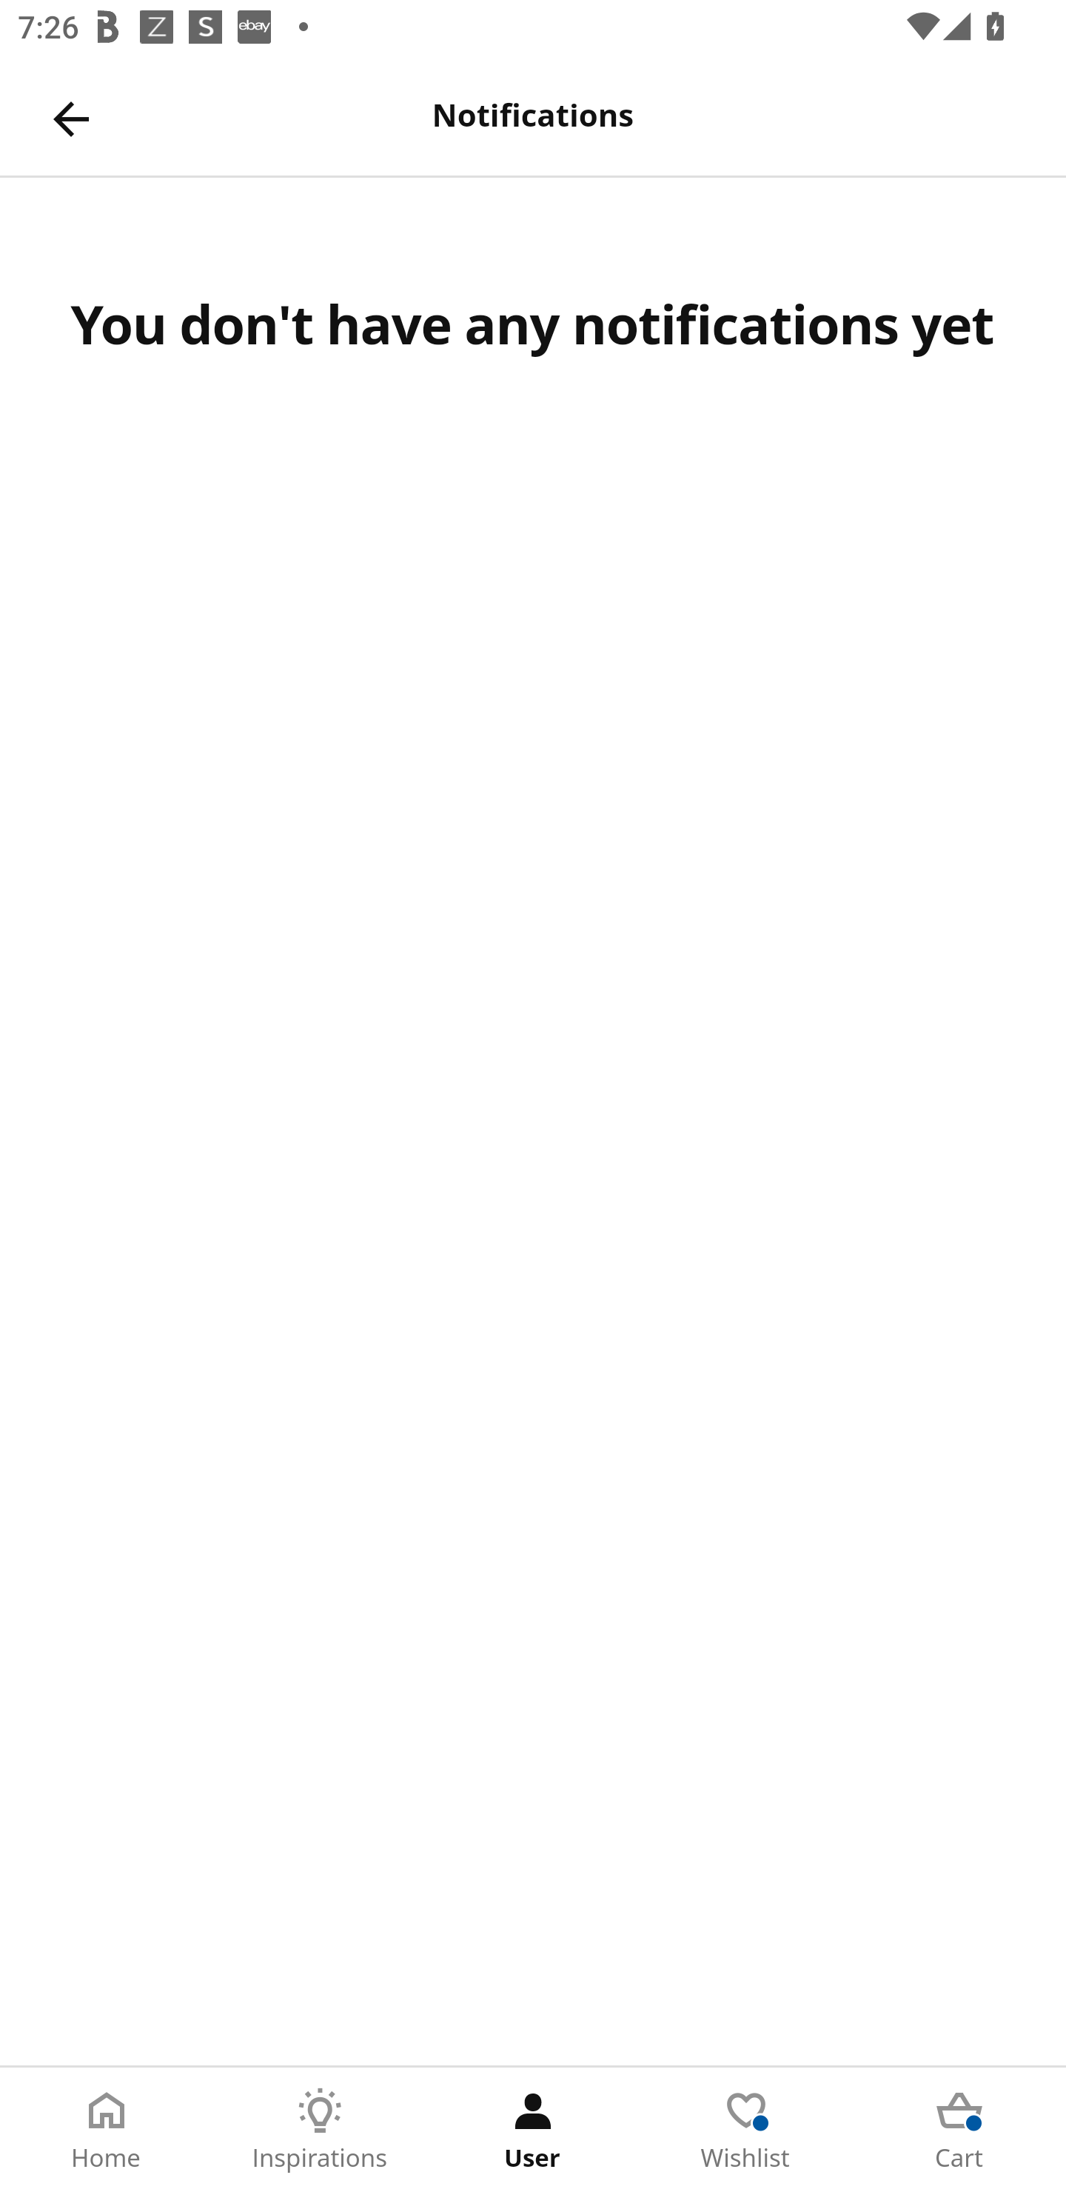 The image size is (1066, 2192). What do you see at coordinates (320, 2130) in the screenshot?
I see `Inspirations
Tab 2 of 5` at bounding box center [320, 2130].